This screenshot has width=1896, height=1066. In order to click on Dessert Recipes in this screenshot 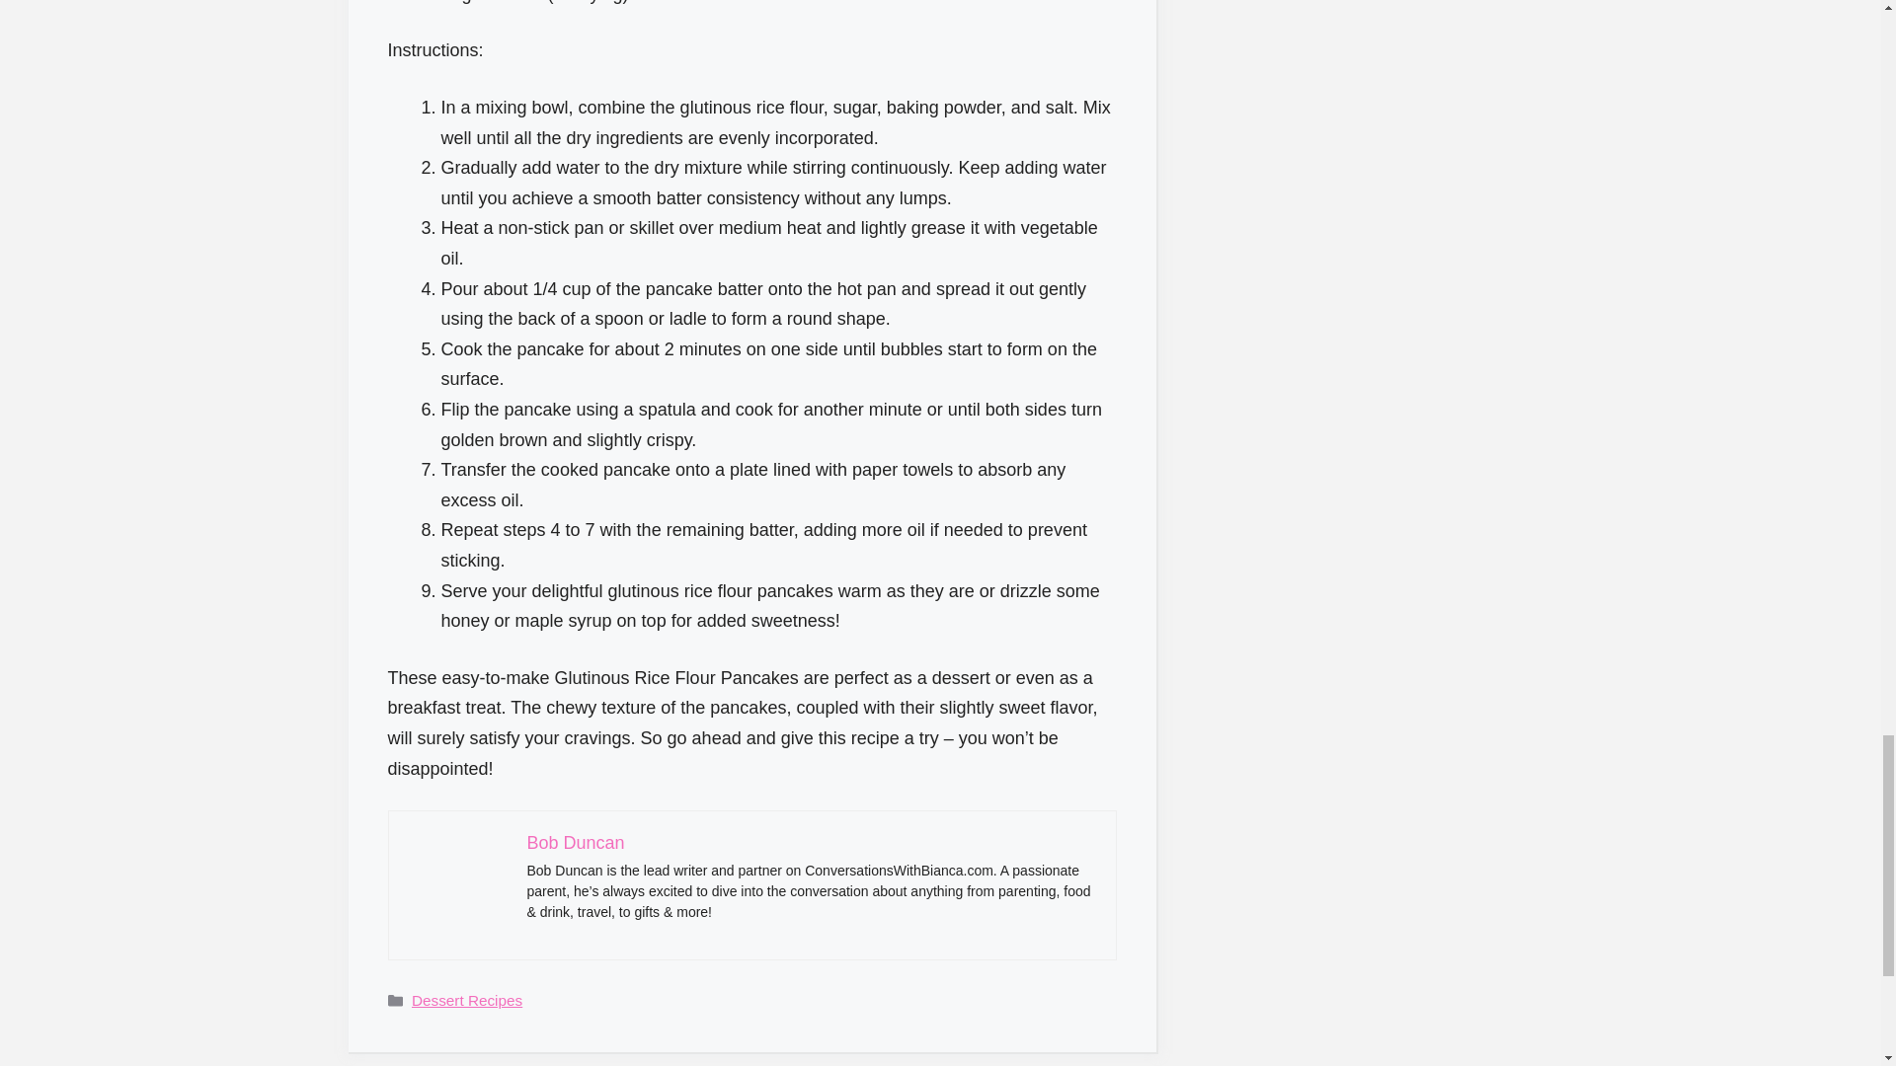, I will do `click(466, 1000)`.